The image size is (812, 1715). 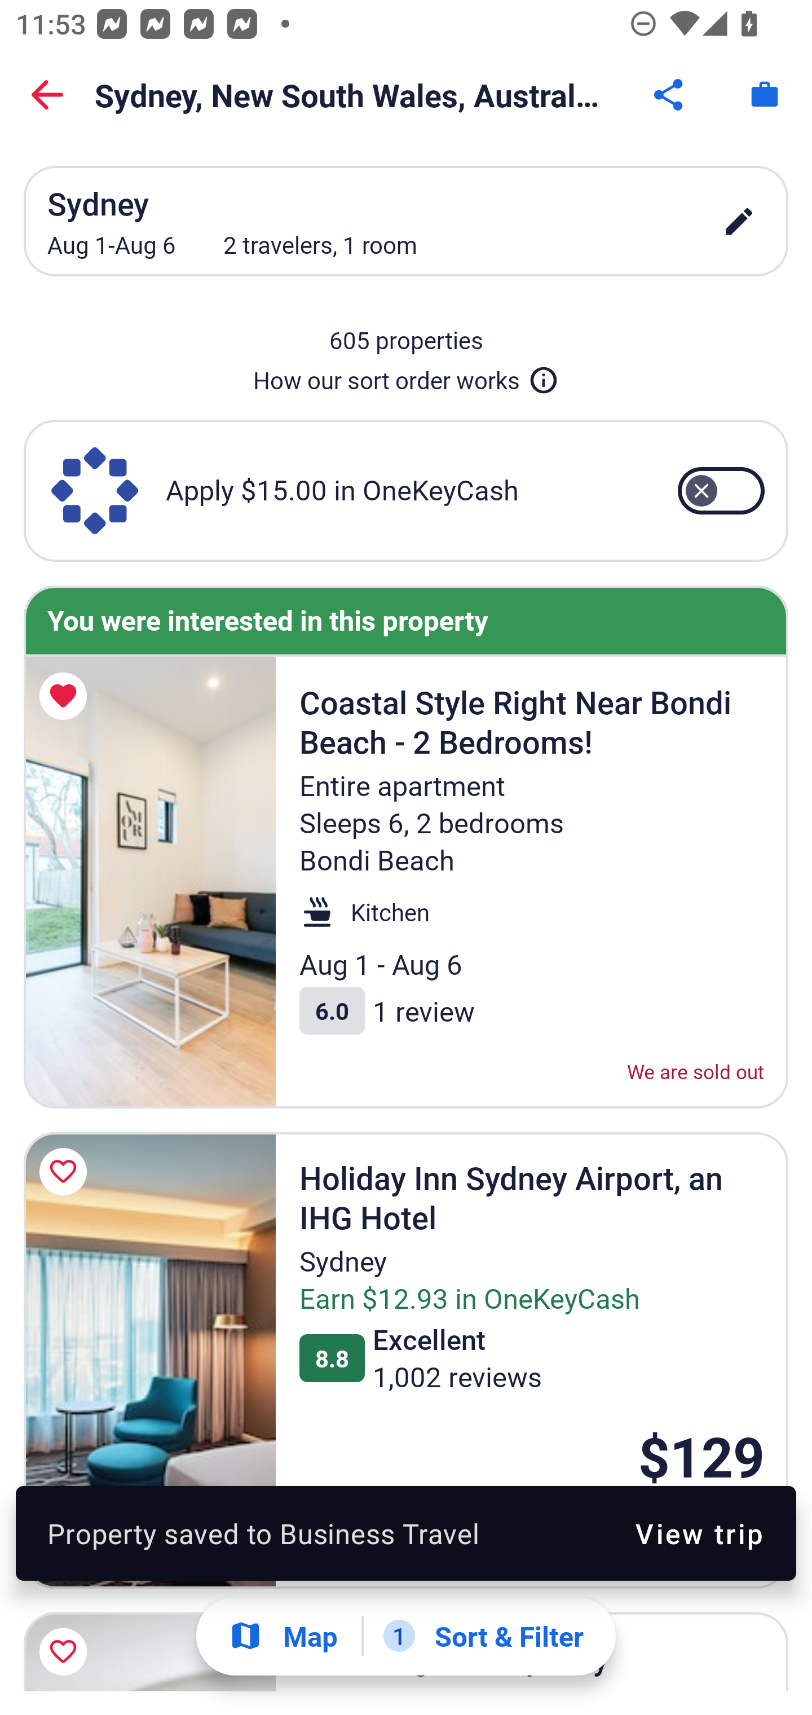 I want to click on Back, so click(x=47, y=95).